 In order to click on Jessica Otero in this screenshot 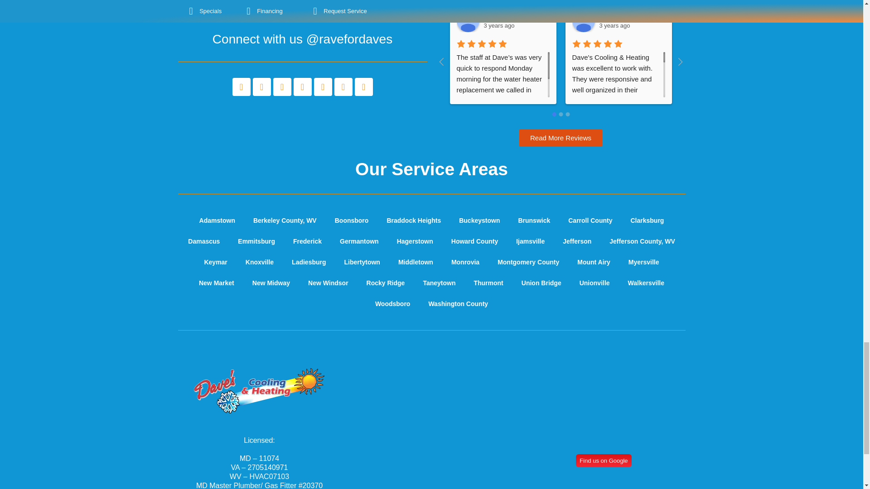, I will do `click(583, 21)`.